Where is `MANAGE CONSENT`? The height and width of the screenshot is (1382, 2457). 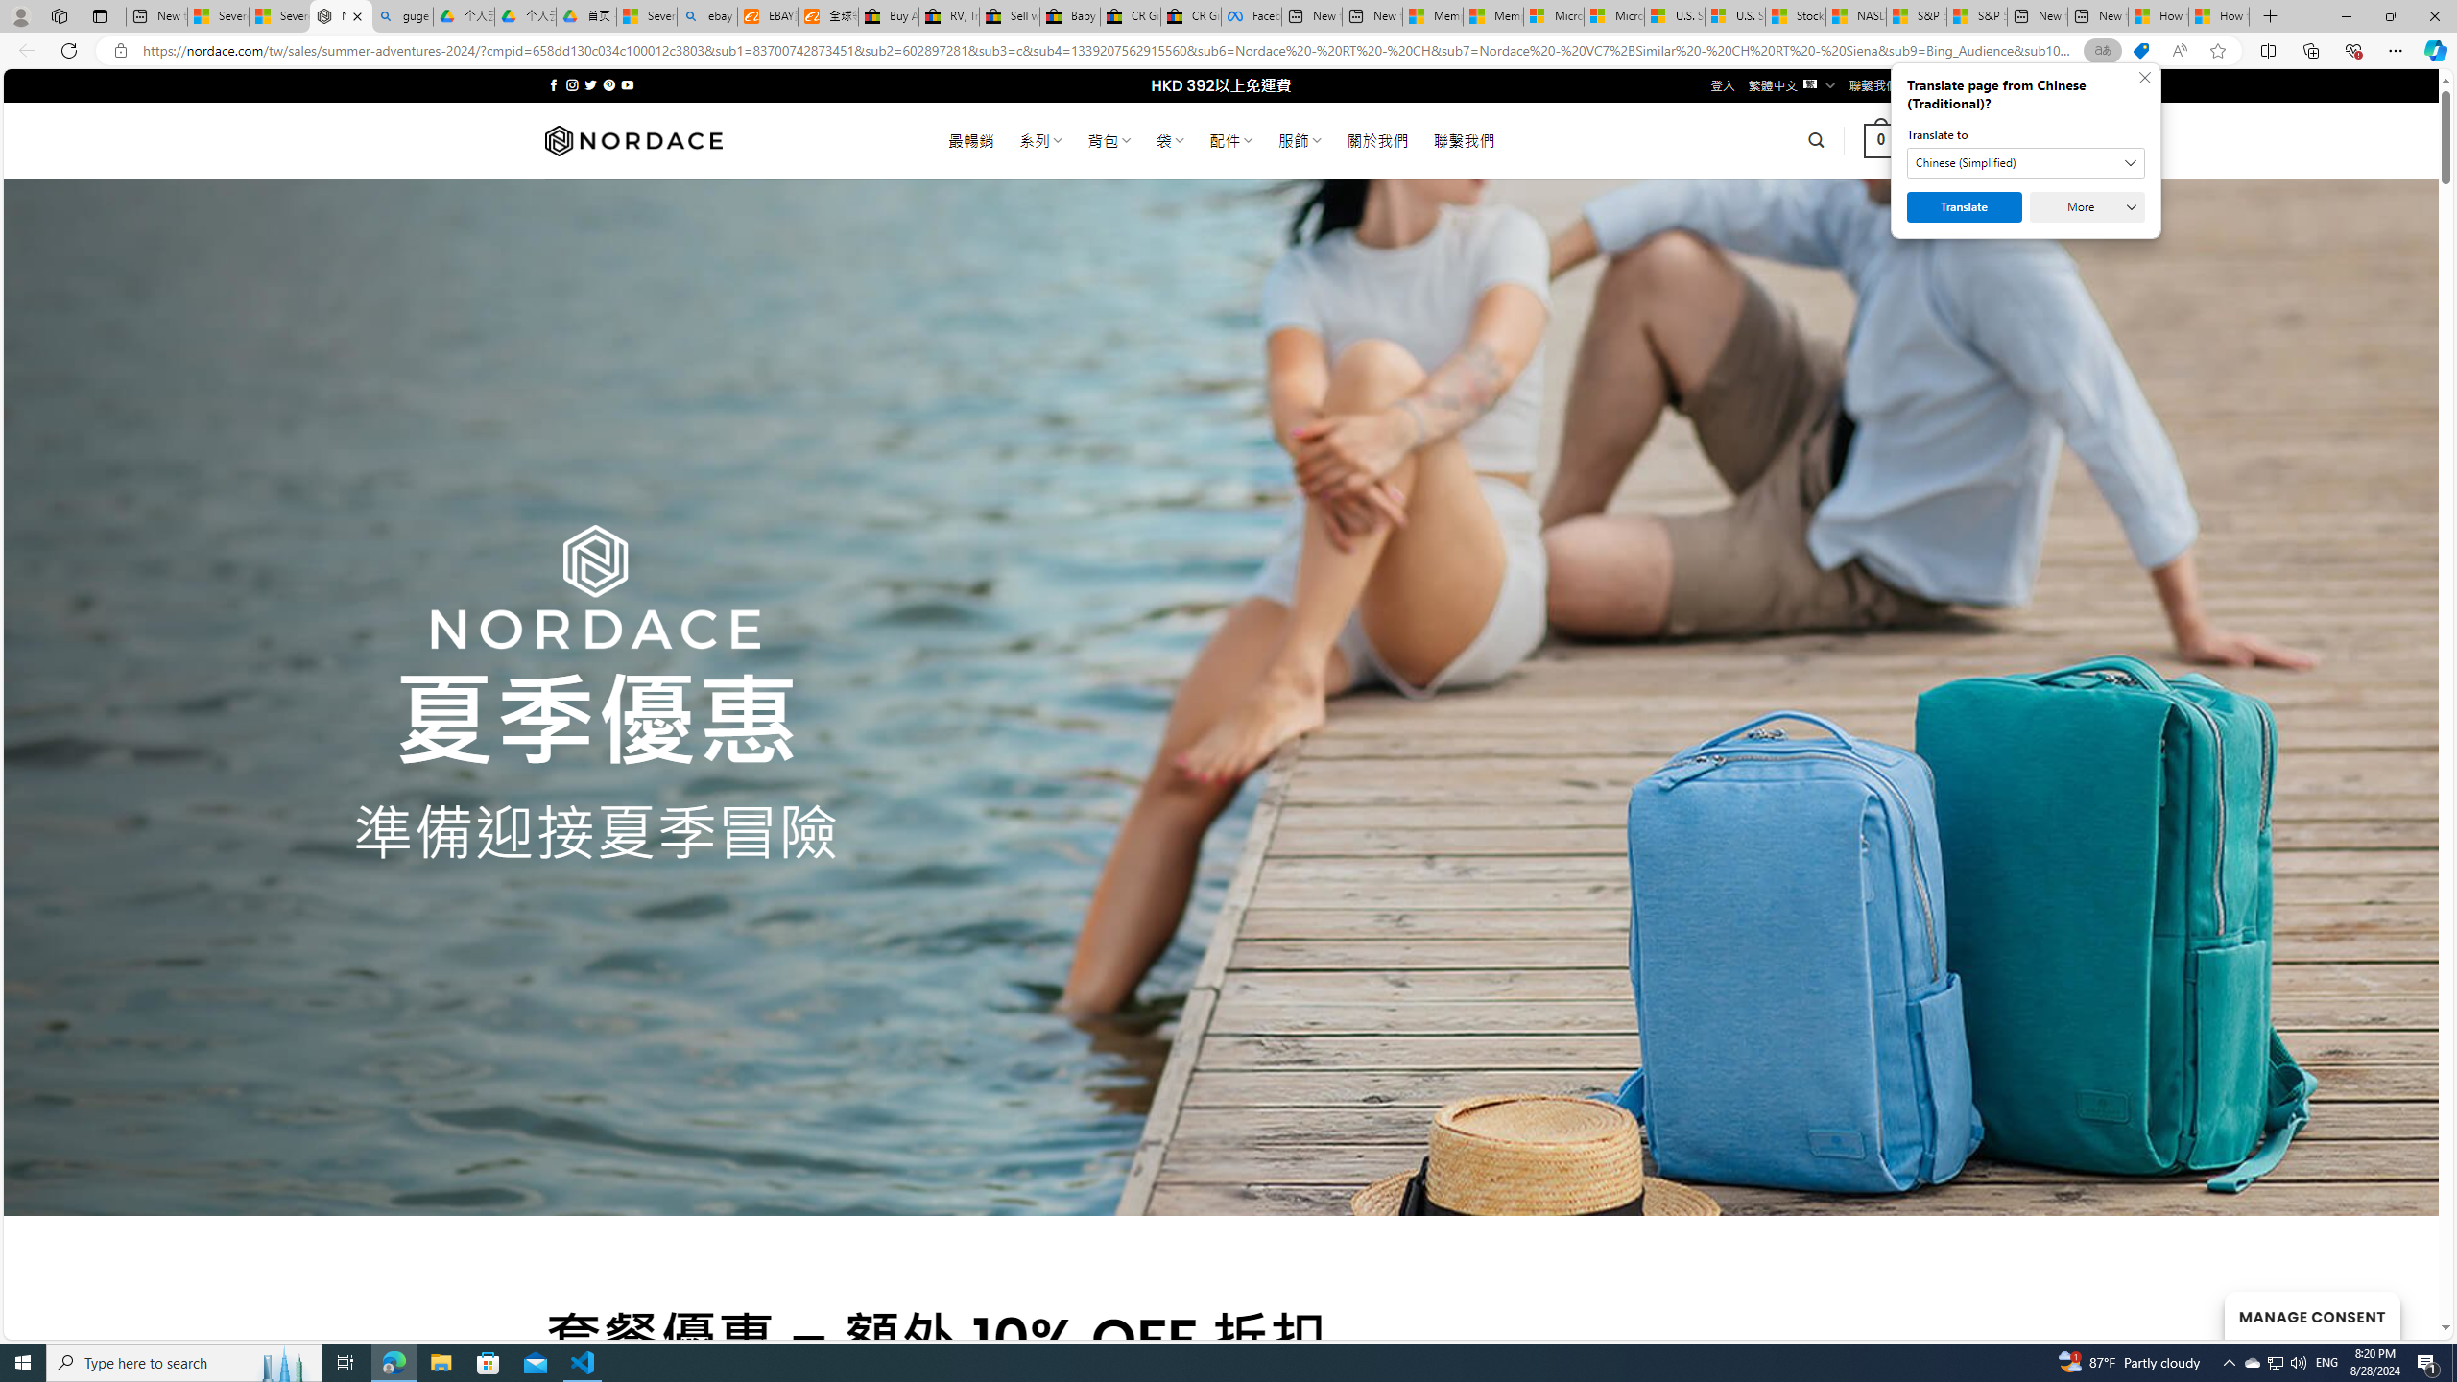 MANAGE CONSENT is located at coordinates (2311, 1315).